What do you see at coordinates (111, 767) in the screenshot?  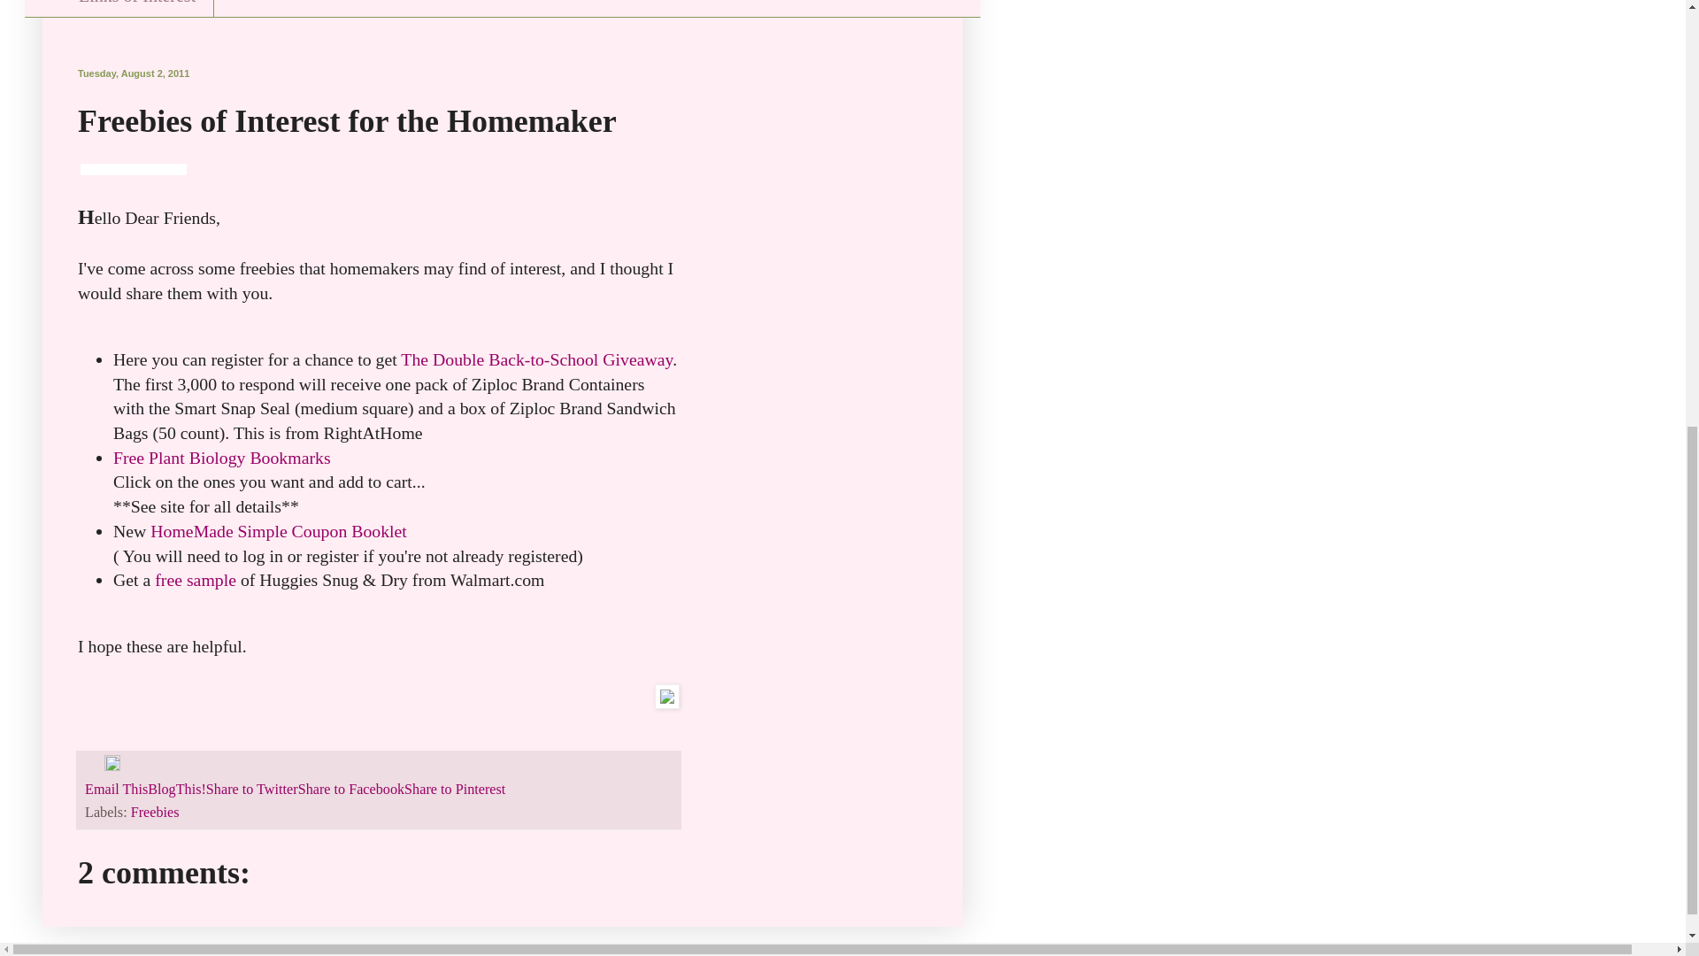 I see `Edit Post` at bounding box center [111, 767].